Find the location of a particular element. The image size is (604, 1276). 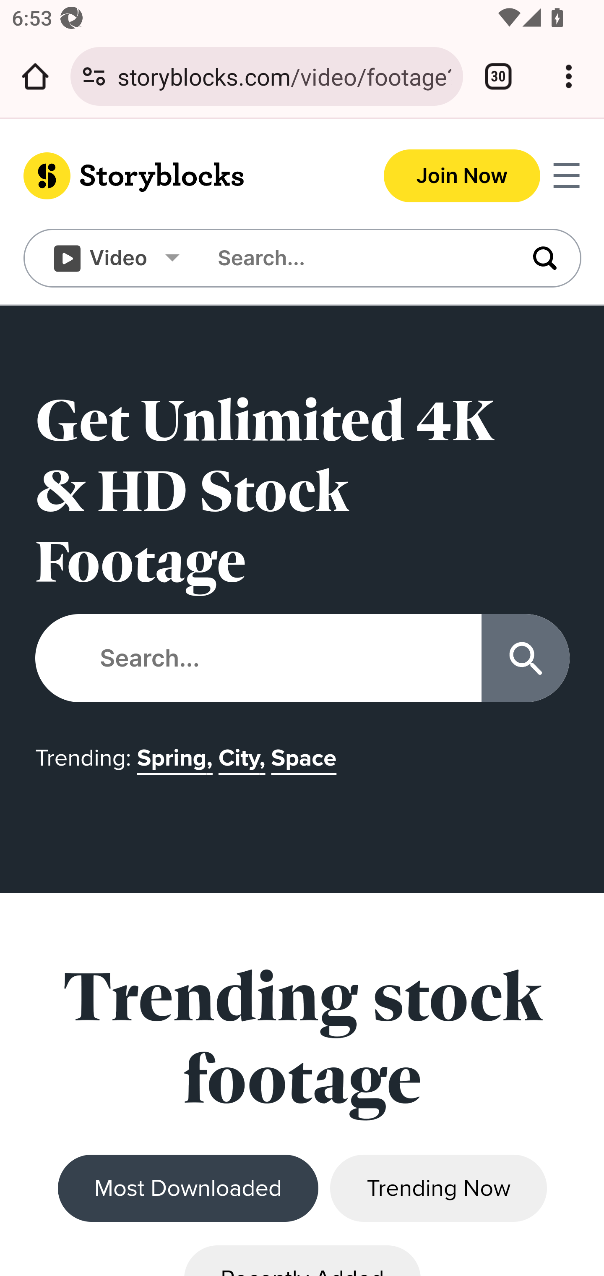

City, City , is located at coordinates (244, 766).